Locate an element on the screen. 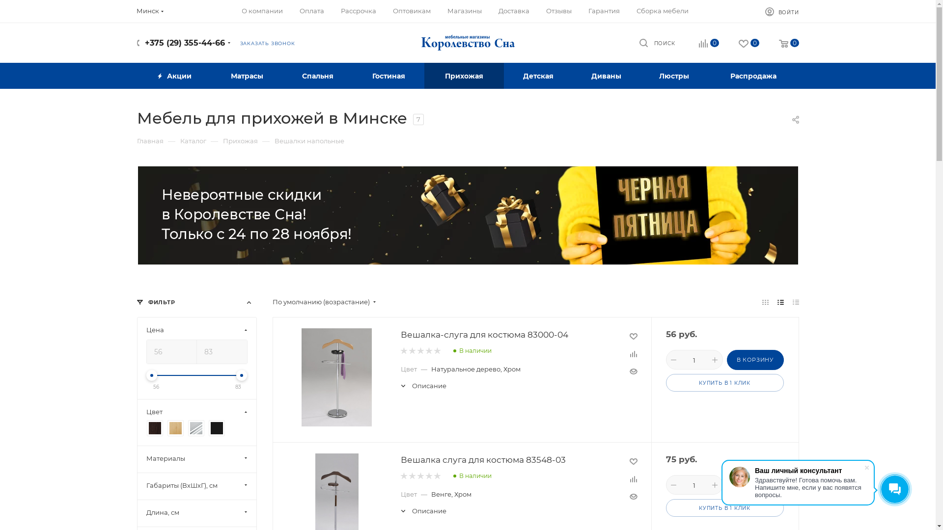 This screenshot has width=943, height=530. 3 is located at coordinates (420, 476).